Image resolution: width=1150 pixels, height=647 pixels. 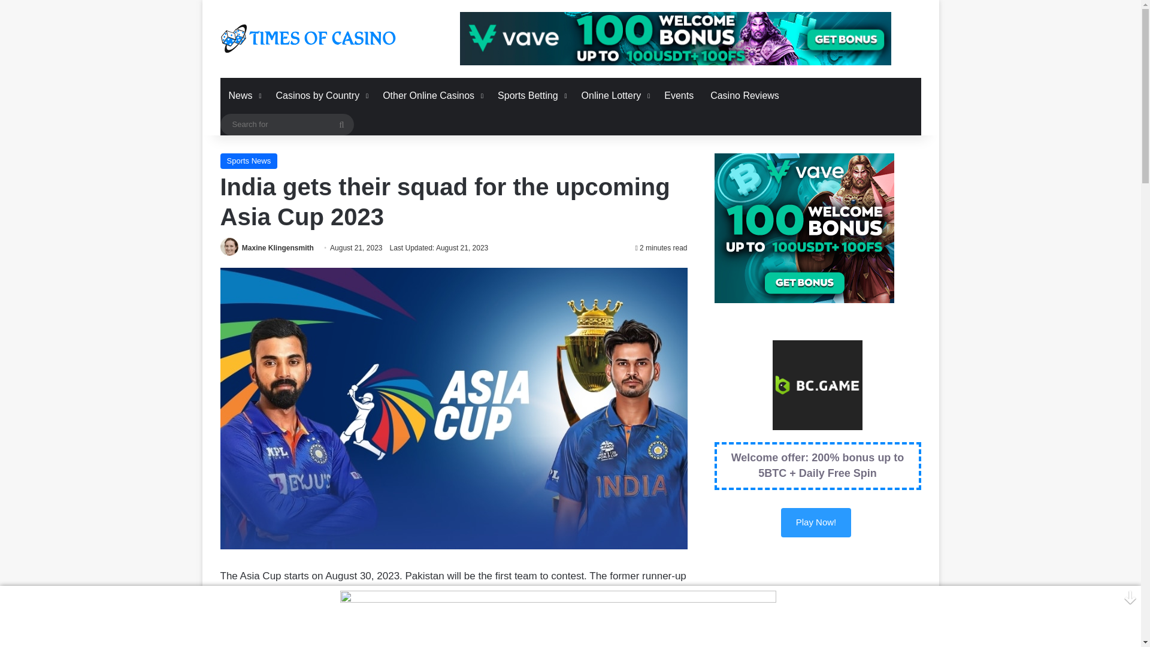 I want to click on Other Online Casinos, so click(x=432, y=96).